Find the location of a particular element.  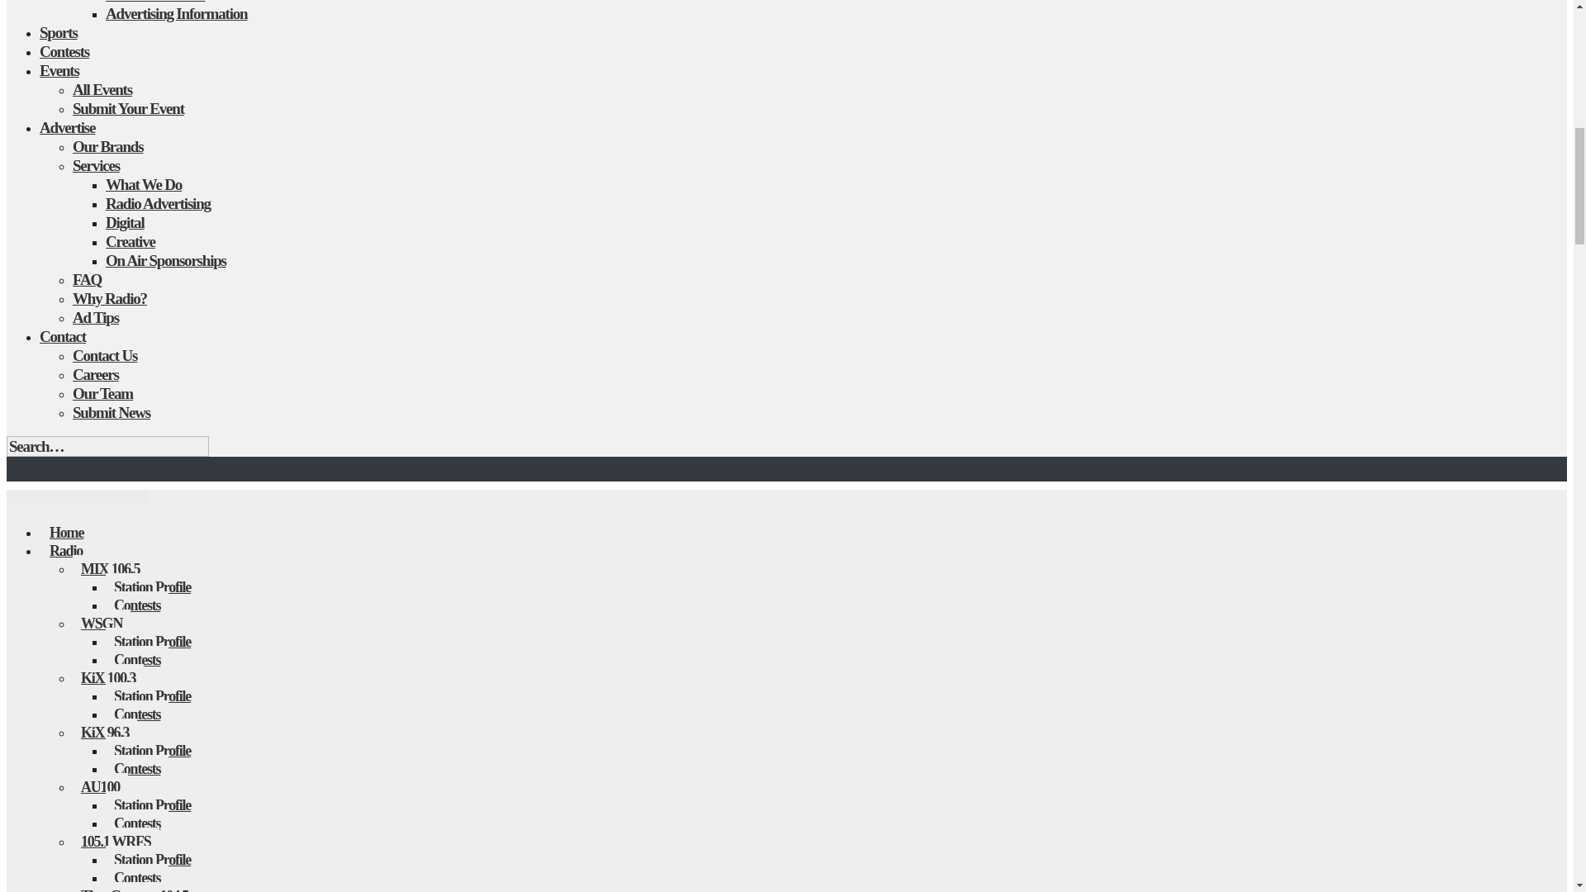

RadioAlabama is located at coordinates (78, 501).